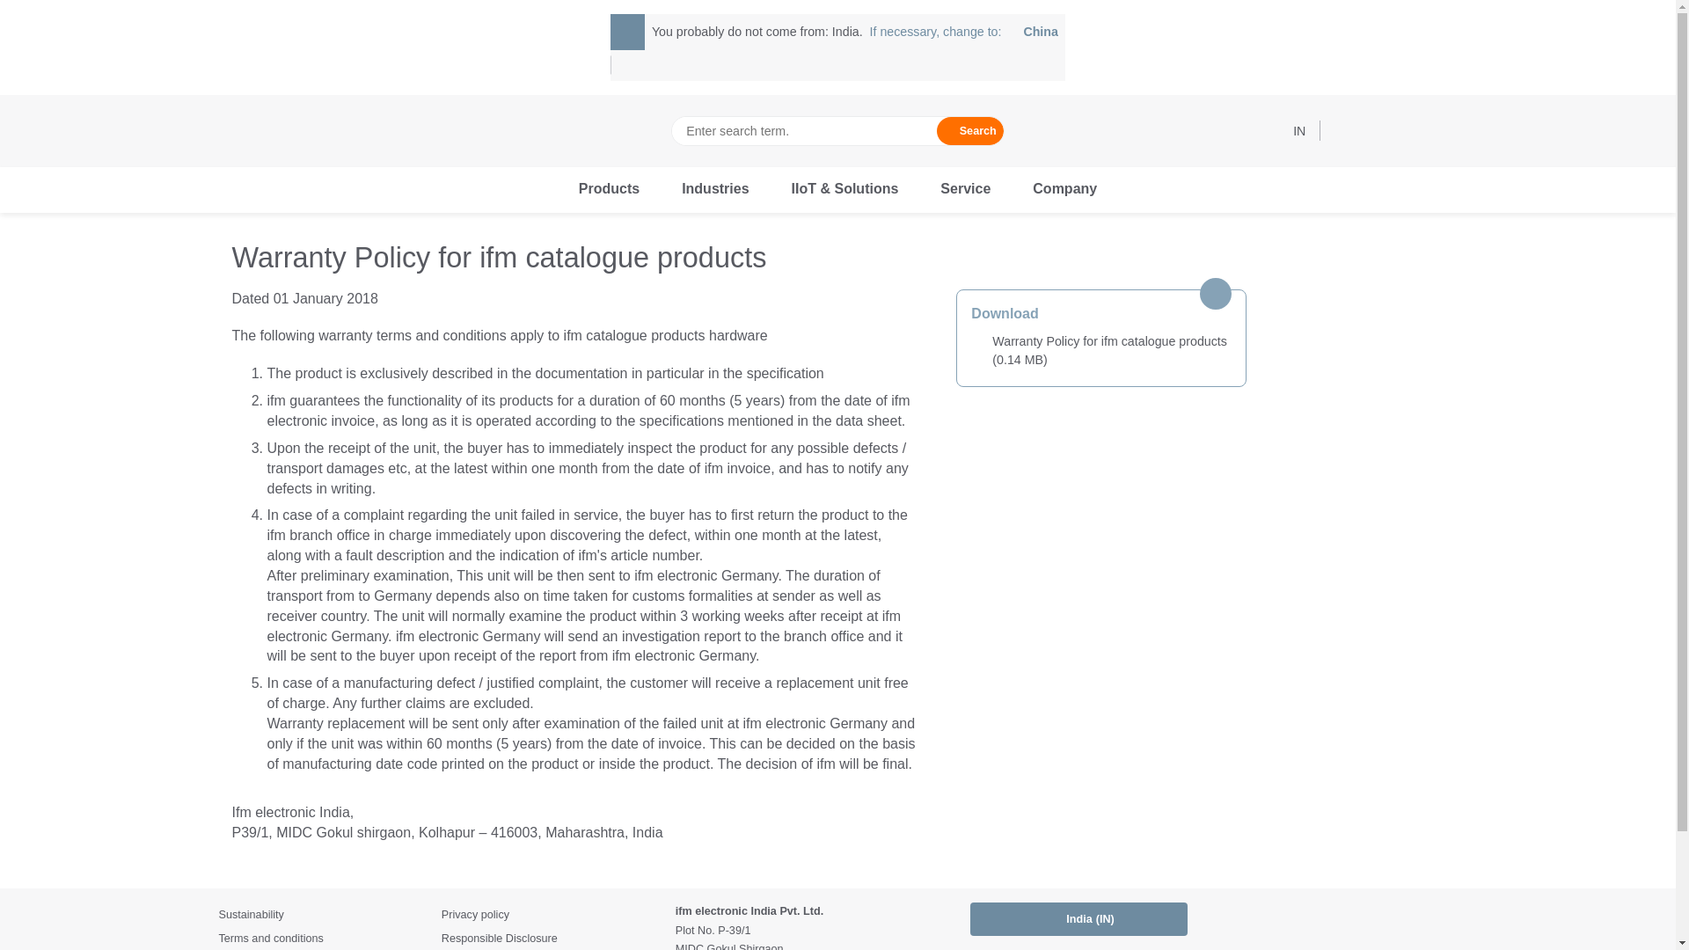  I want to click on Privacy policy, so click(551, 914).